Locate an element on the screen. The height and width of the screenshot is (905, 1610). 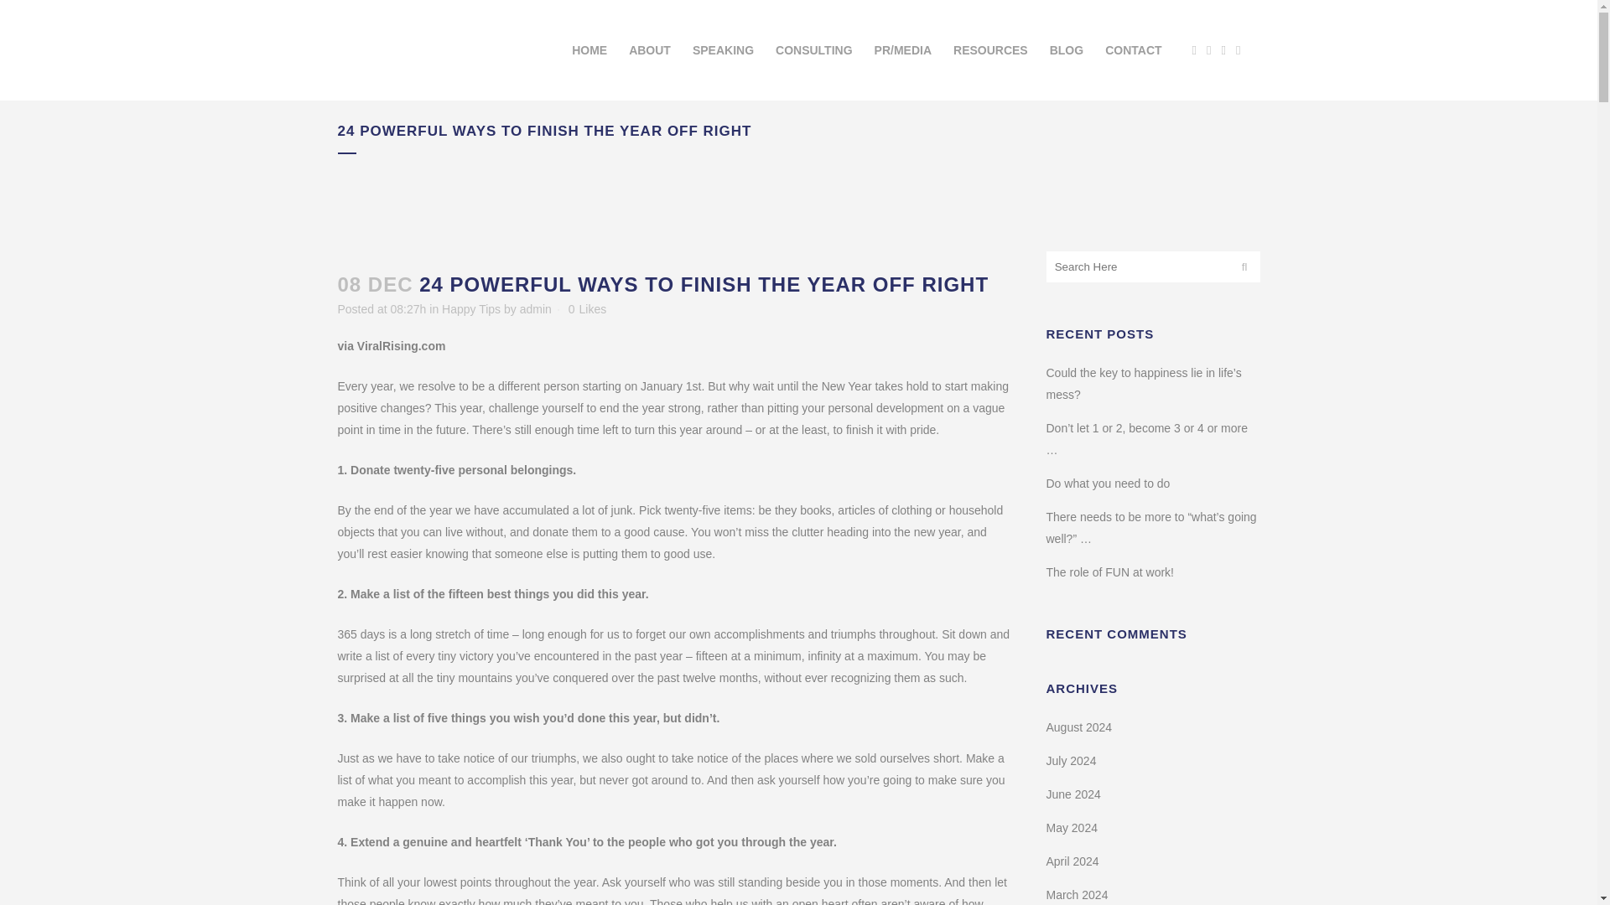
admin is located at coordinates (536, 308).